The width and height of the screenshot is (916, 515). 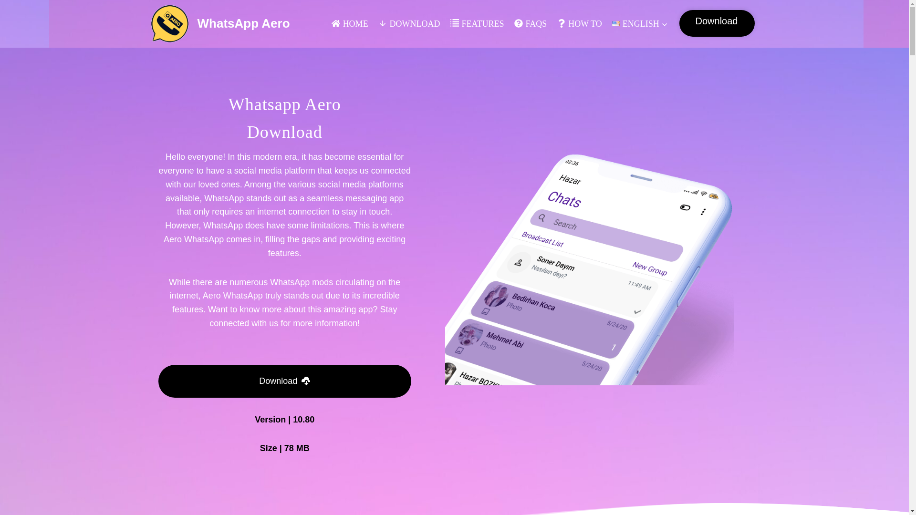 I want to click on HOME, so click(x=349, y=23).